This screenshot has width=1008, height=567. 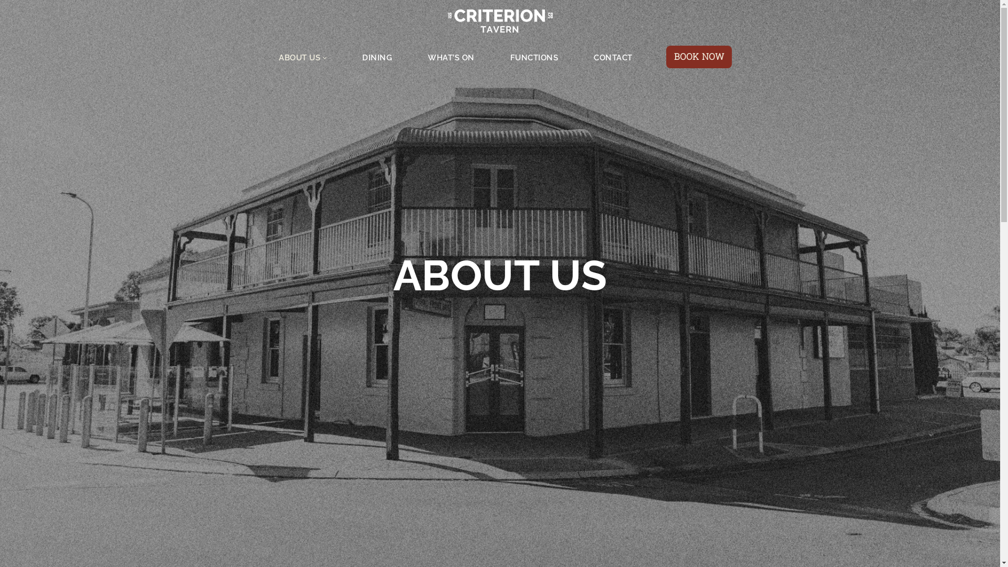 What do you see at coordinates (534, 58) in the screenshot?
I see `FUNCTIONS` at bounding box center [534, 58].